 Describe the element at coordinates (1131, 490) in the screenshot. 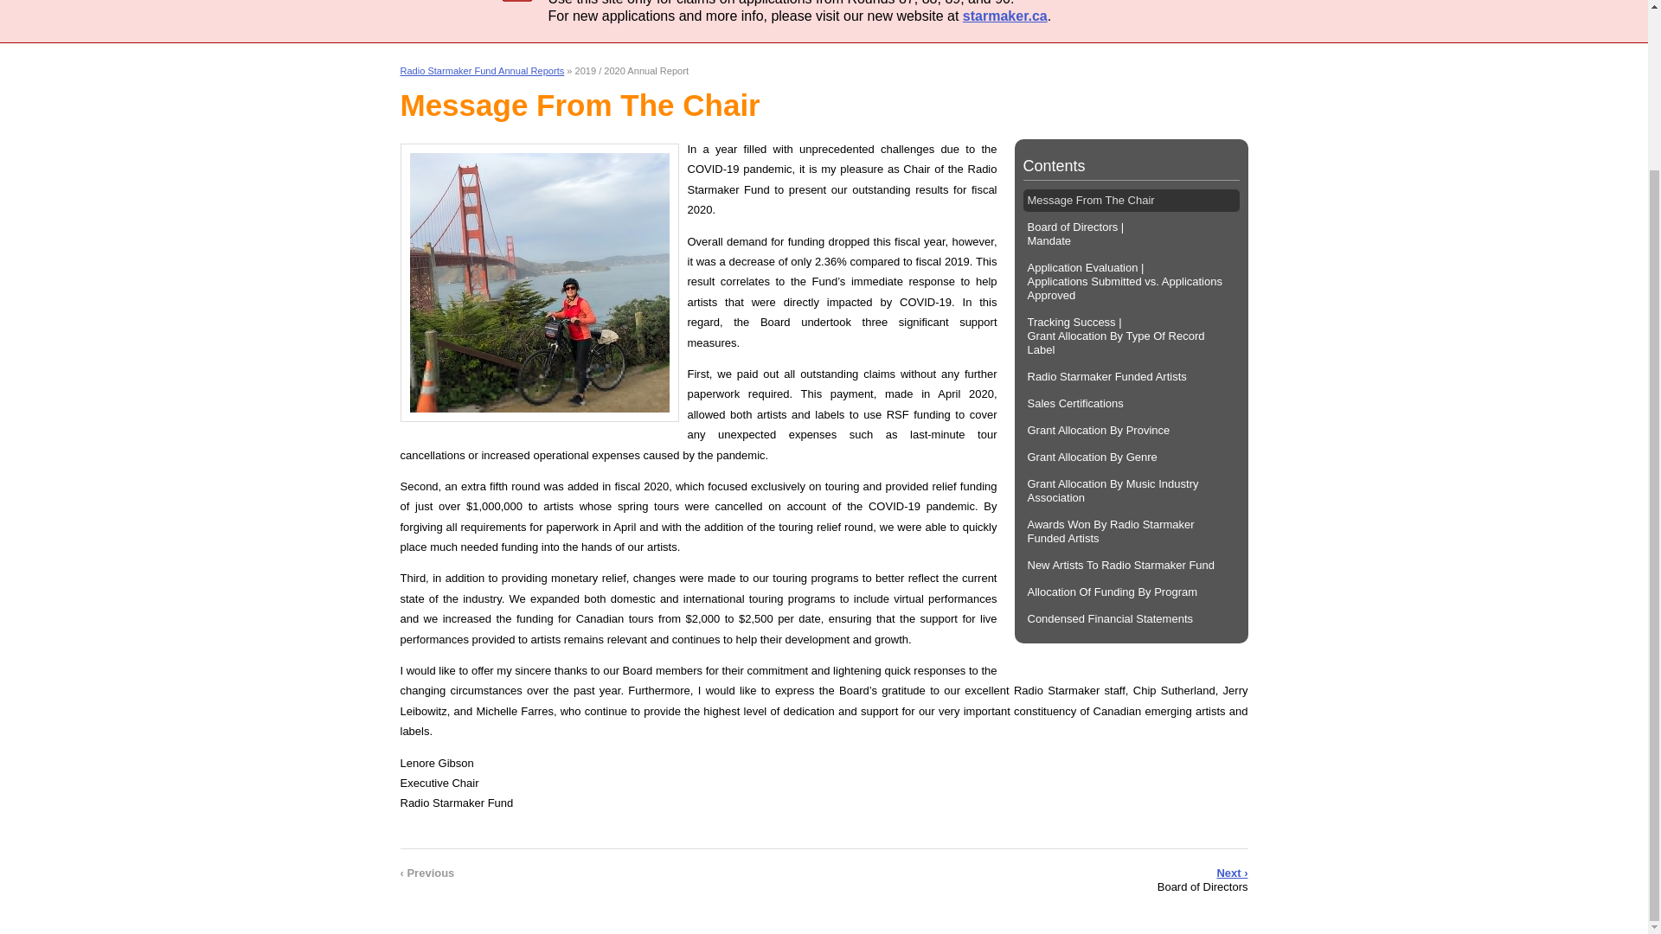

I see `Grant Allocation By Music Industry Association` at that location.